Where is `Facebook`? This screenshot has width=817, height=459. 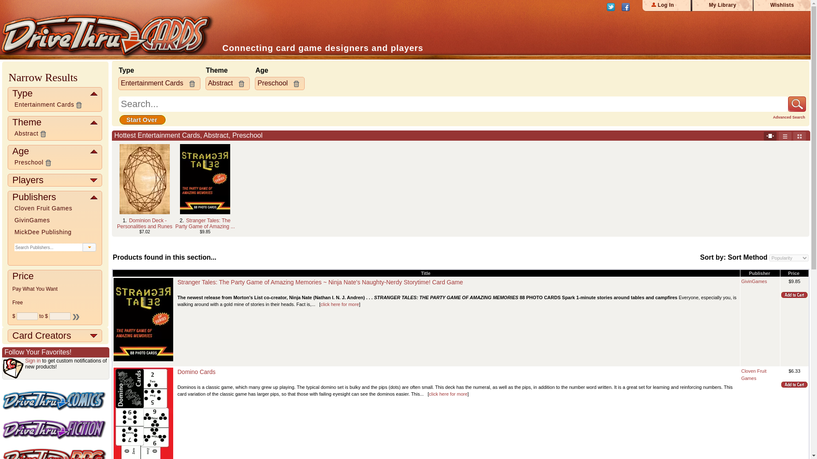 Facebook is located at coordinates (628, 9).